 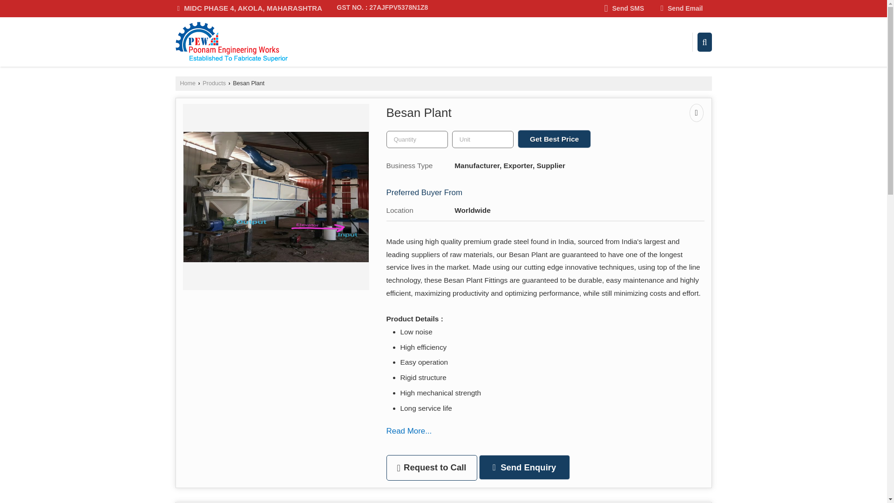 What do you see at coordinates (682, 8) in the screenshot?
I see `Send Email` at bounding box center [682, 8].